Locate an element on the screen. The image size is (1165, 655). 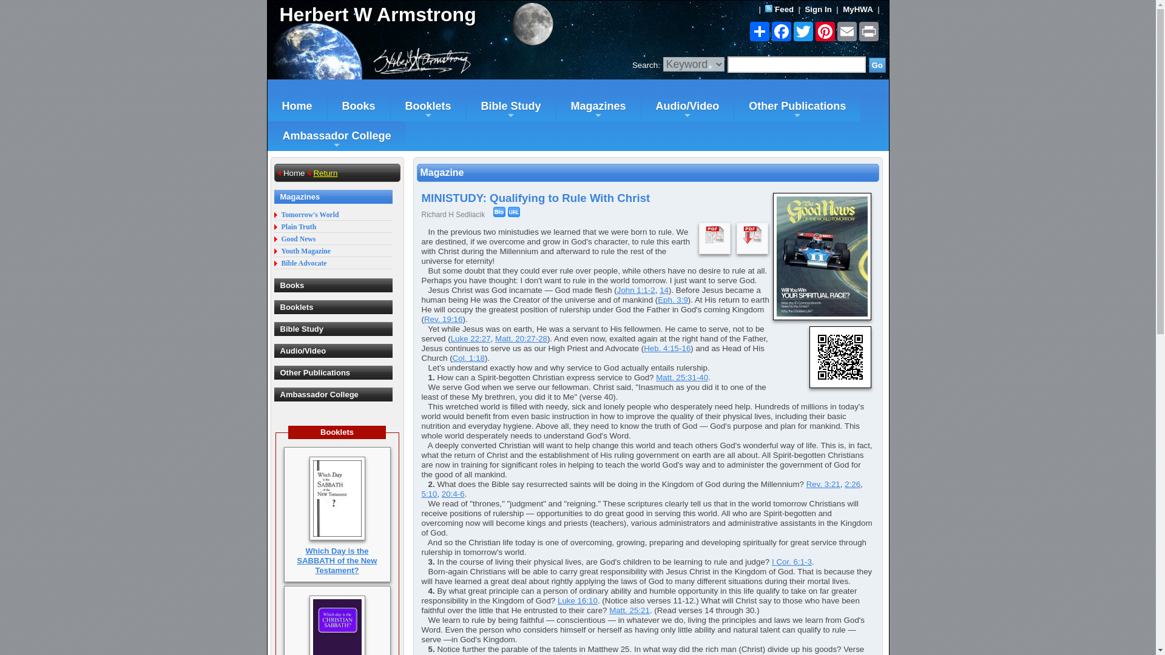
Books is located at coordinates (359, 106).